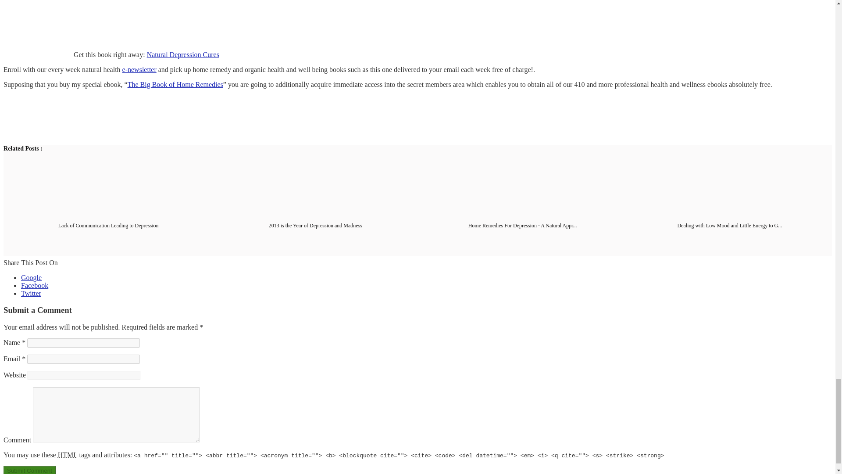 This screenshot has width=842, height=474. What do you see at coordinates (315, 225) in the screenshot?
I see `2013 is the Year of Depression and Madness` at bounding box center [315, 225].